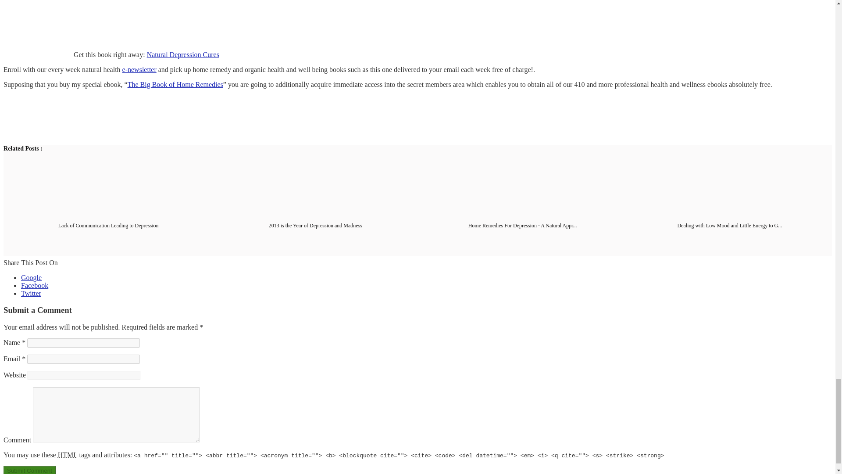 This screenshot has width=842, height=474. What do you see at coordinates (315, 225) in the screenshot?
I see `2013 is the Year of Depression and Madness` at bounding box center [315, 225].